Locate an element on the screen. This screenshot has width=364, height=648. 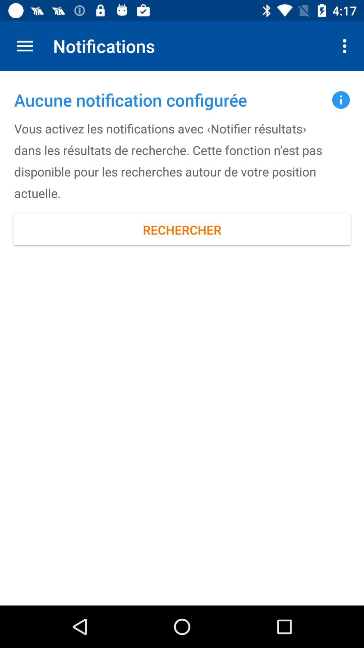
open rechercher is located at coordinates (182, 230).